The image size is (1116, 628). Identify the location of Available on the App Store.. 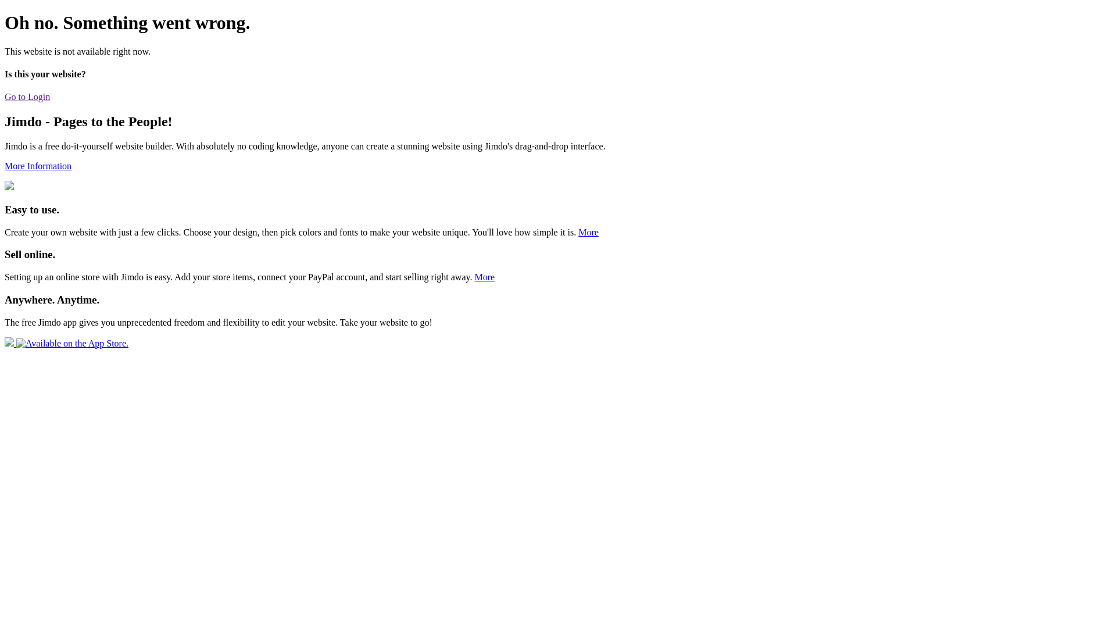
(66, 343).